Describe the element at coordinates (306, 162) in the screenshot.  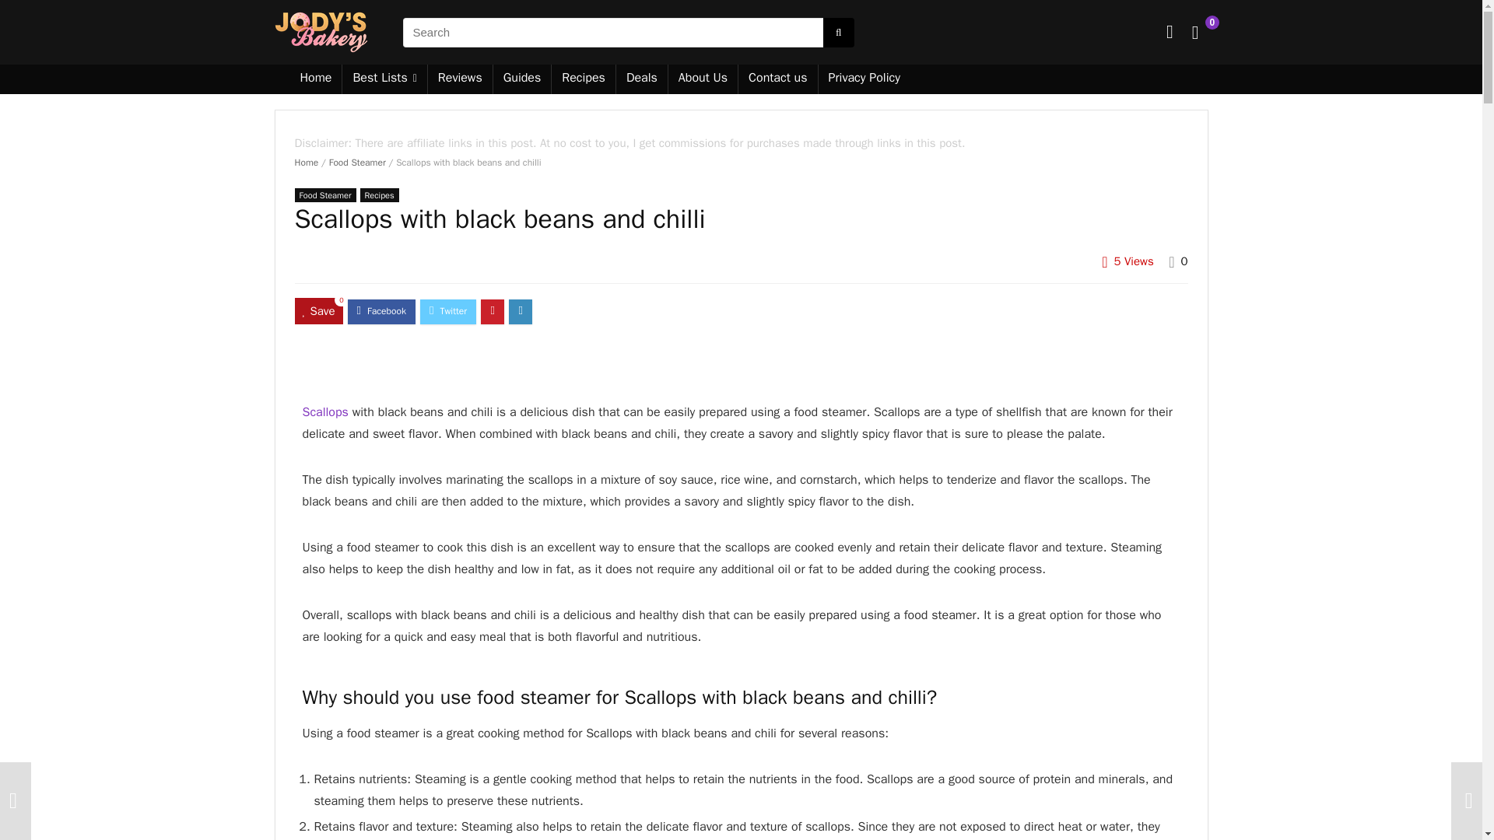
I see `Home` at that location.